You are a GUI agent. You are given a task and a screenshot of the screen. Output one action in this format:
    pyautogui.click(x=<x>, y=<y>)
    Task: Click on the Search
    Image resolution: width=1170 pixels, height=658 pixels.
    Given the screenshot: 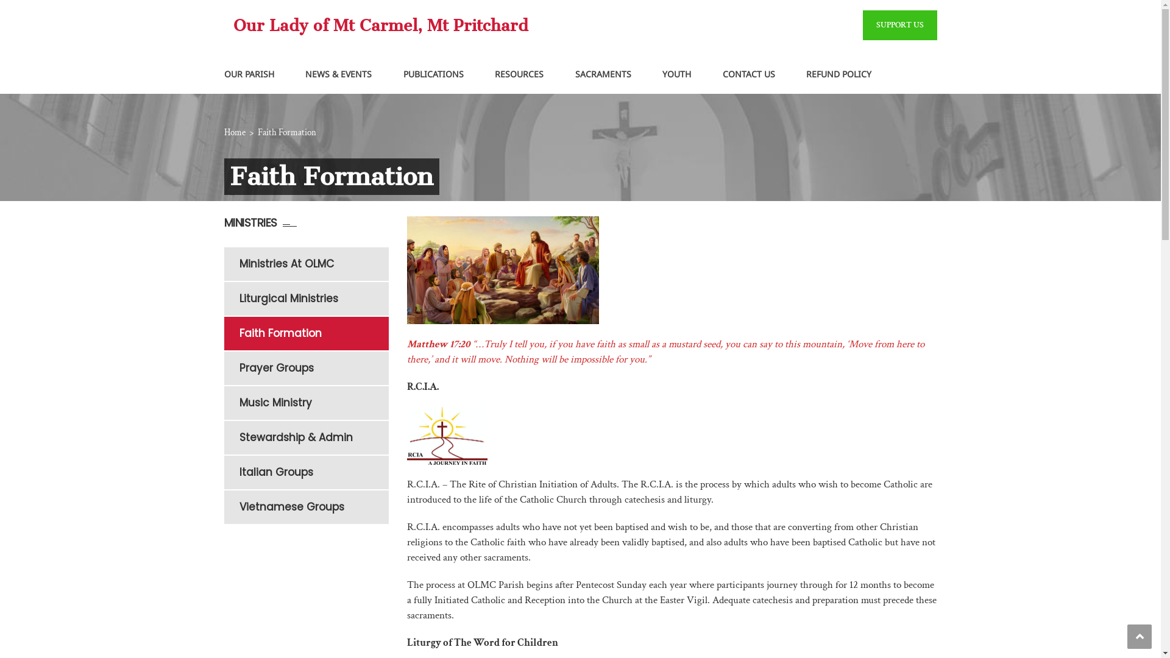 What is the action you would take?
    pyautogui.click(x=920, y=129)
    